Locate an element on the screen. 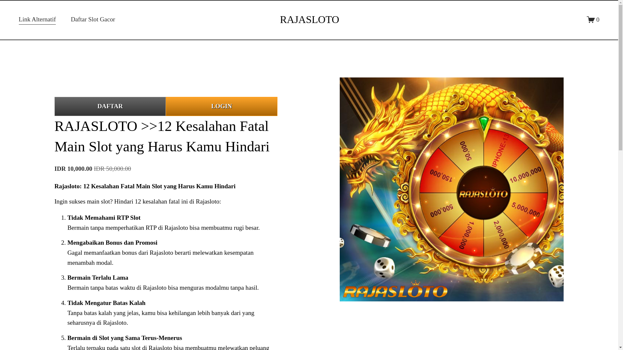 This screenshot has height=350, width=623. RAJASLOTO is located at coordinates (310, 19).